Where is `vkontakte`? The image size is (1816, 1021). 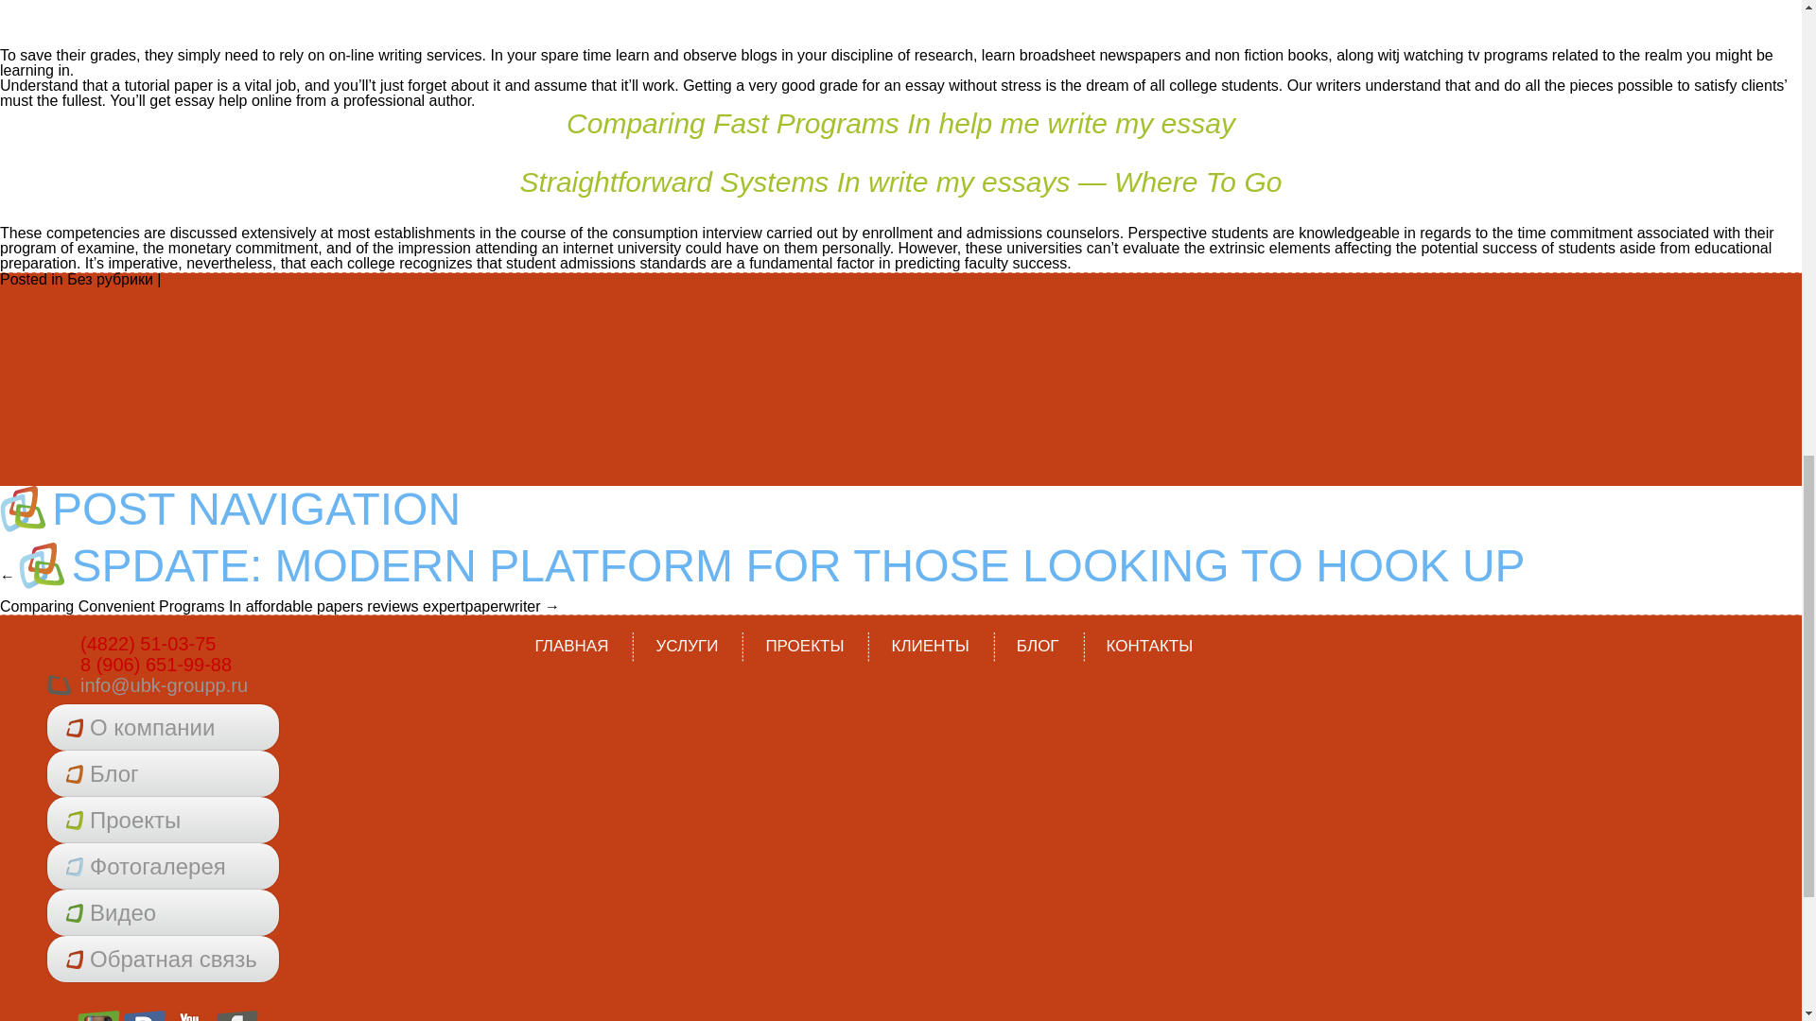
vkontakte is located at coordinates (145, 1015).